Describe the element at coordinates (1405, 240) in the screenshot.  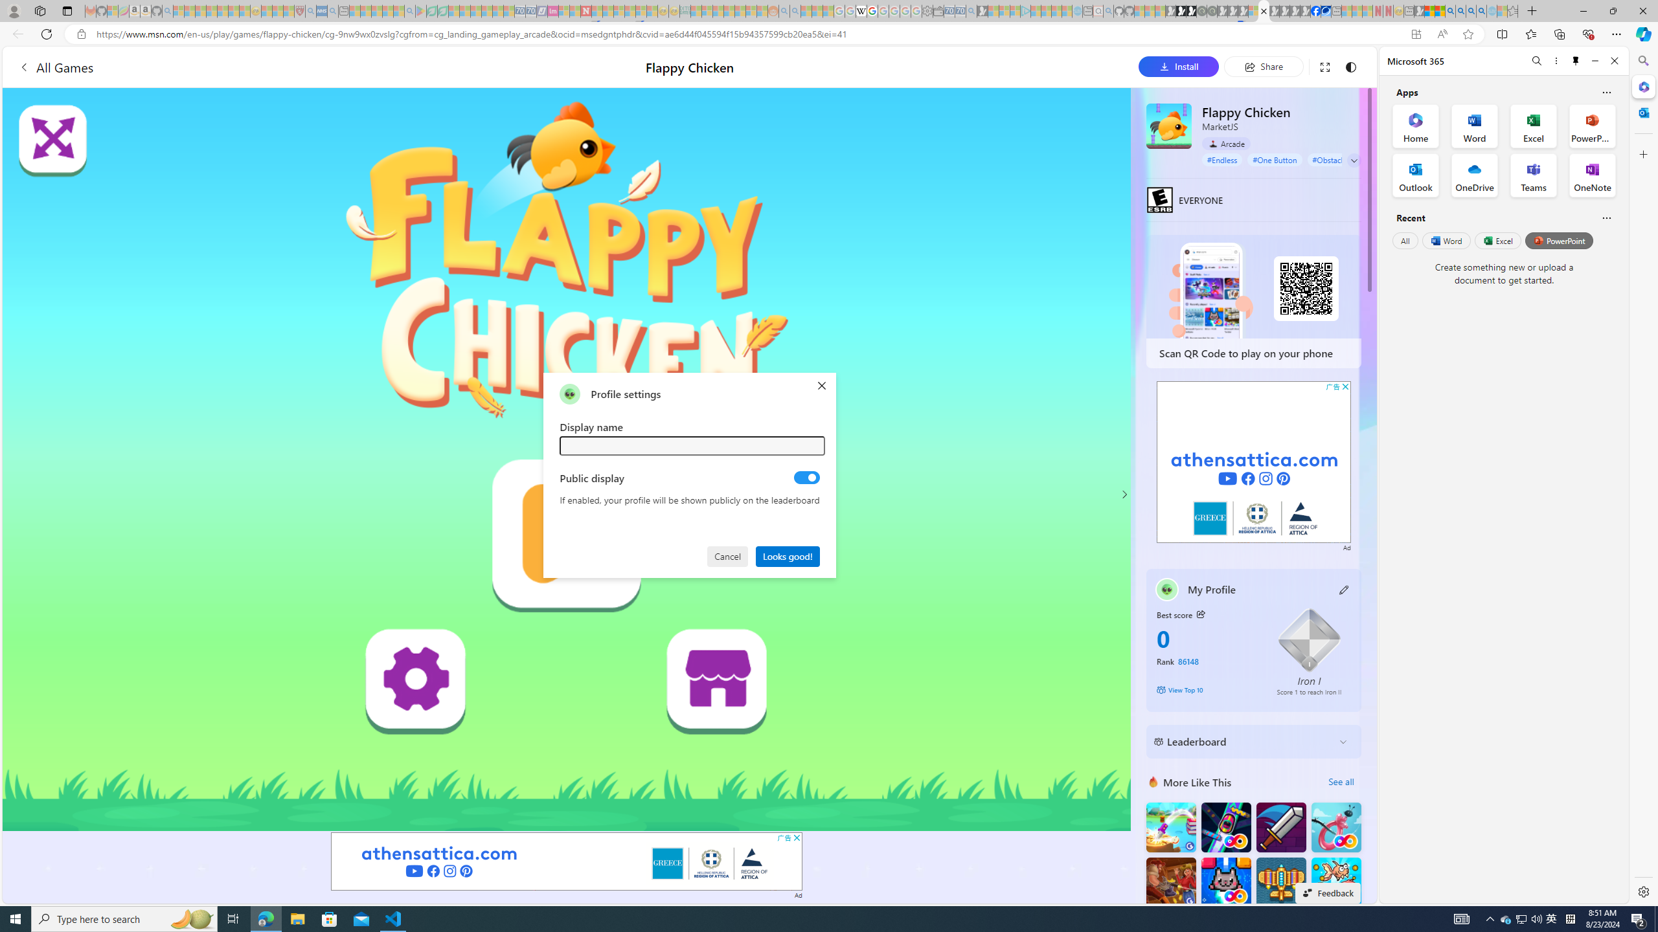
I see `All` at that location.